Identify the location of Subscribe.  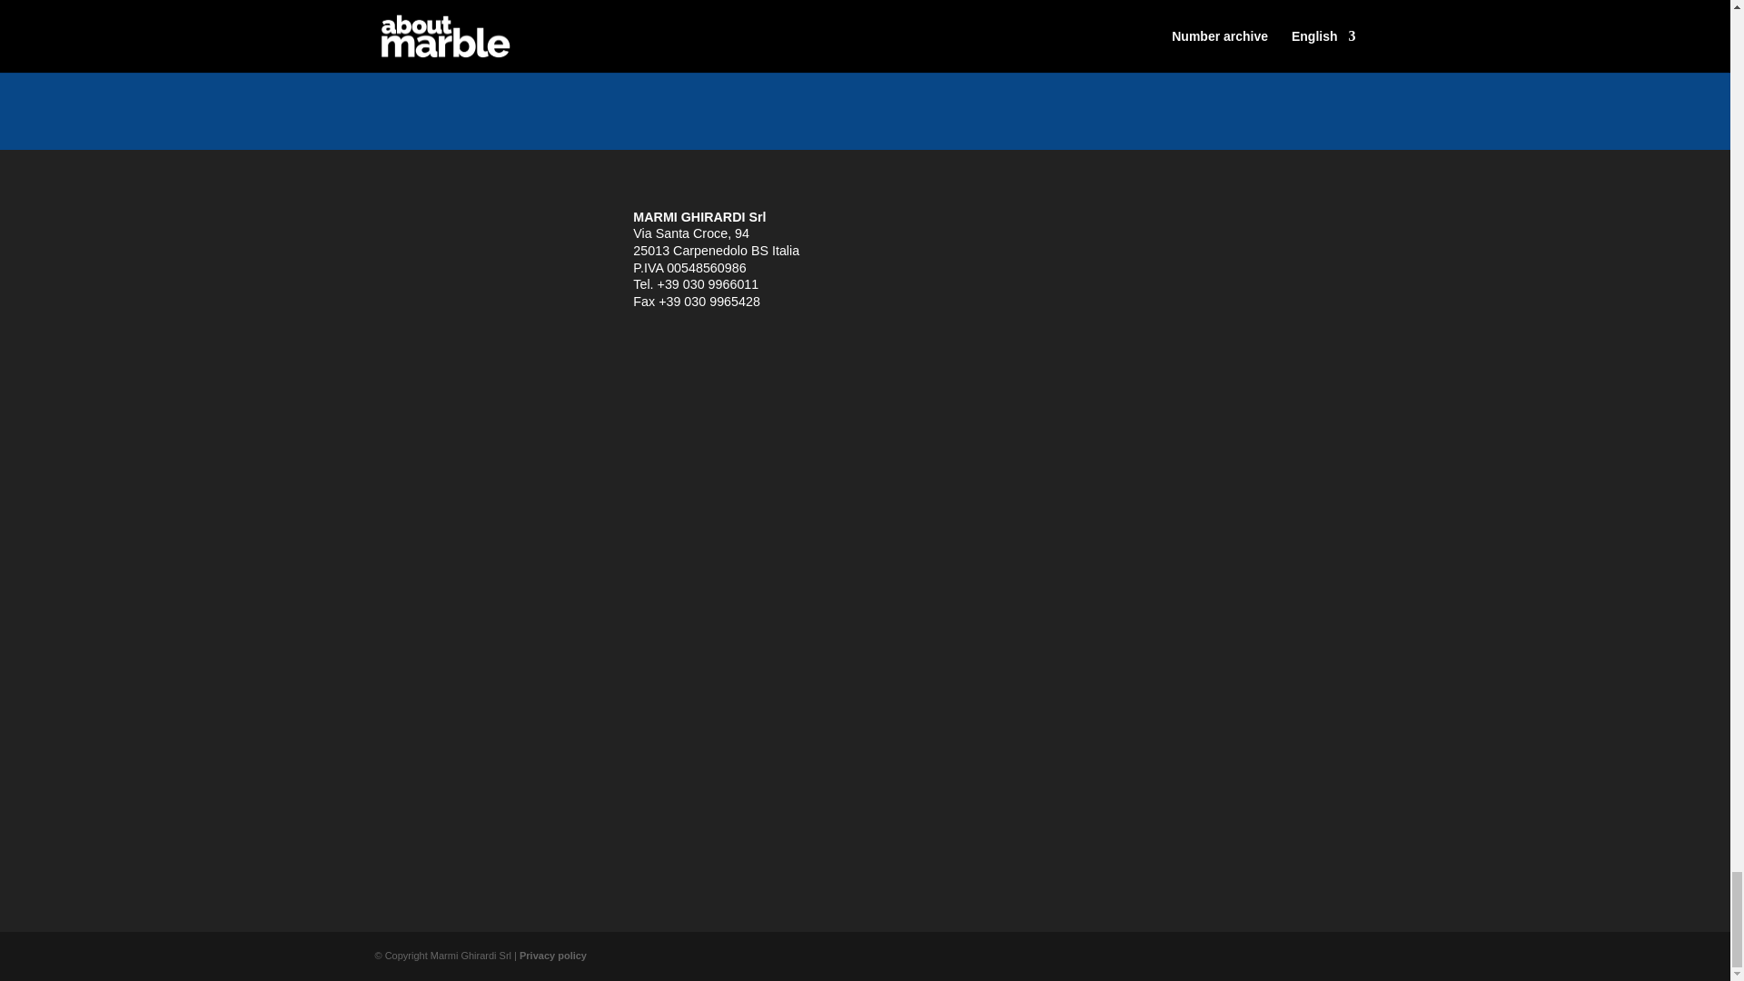
(934, 47).